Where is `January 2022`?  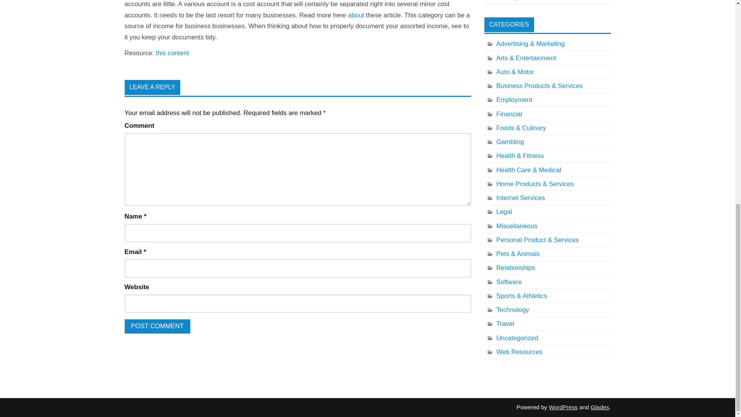
January 2022 is located at coordinates (511, 1).